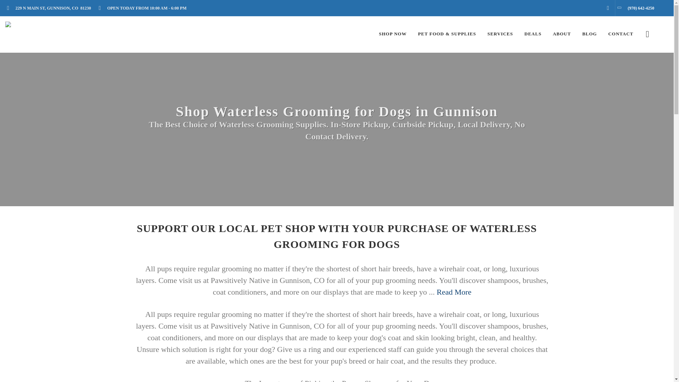  Describe the element at coordinates (393, 34) in the screenshot. I see `SHOP NOW` at that location.